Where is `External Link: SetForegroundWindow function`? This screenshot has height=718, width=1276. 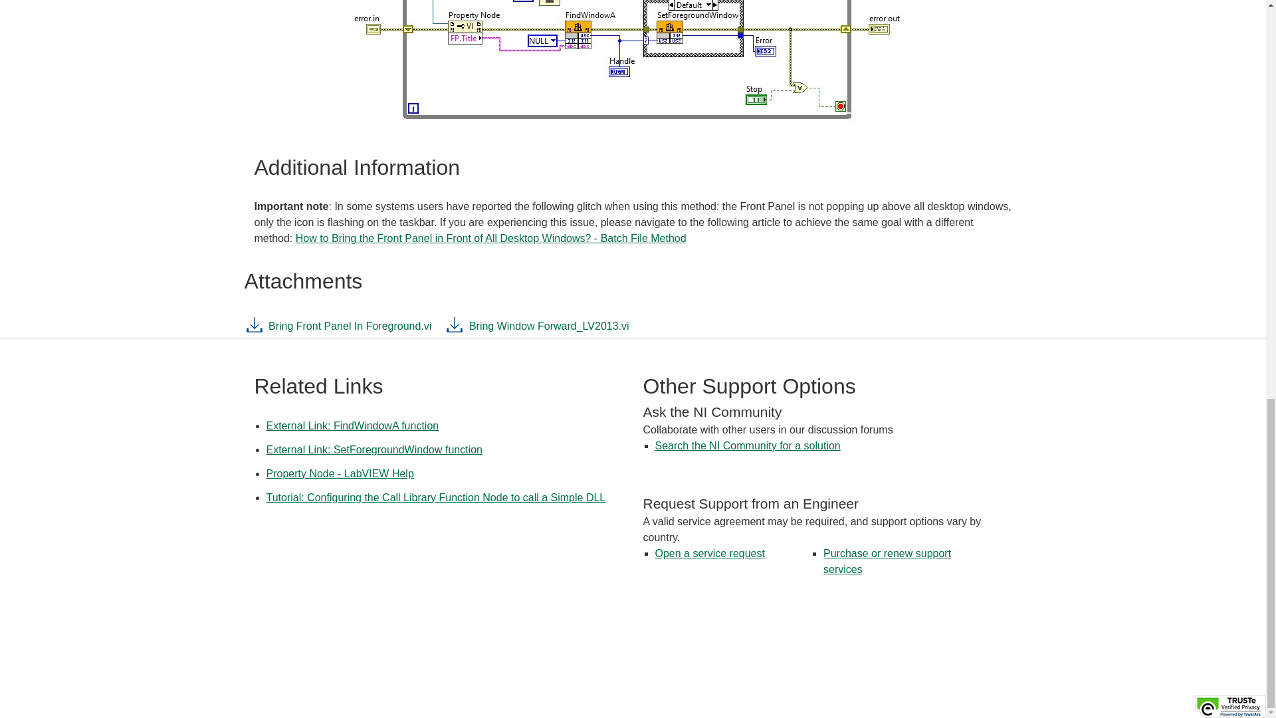 External Link: SetForegroundWindow function is located at coordinates (373, 449).